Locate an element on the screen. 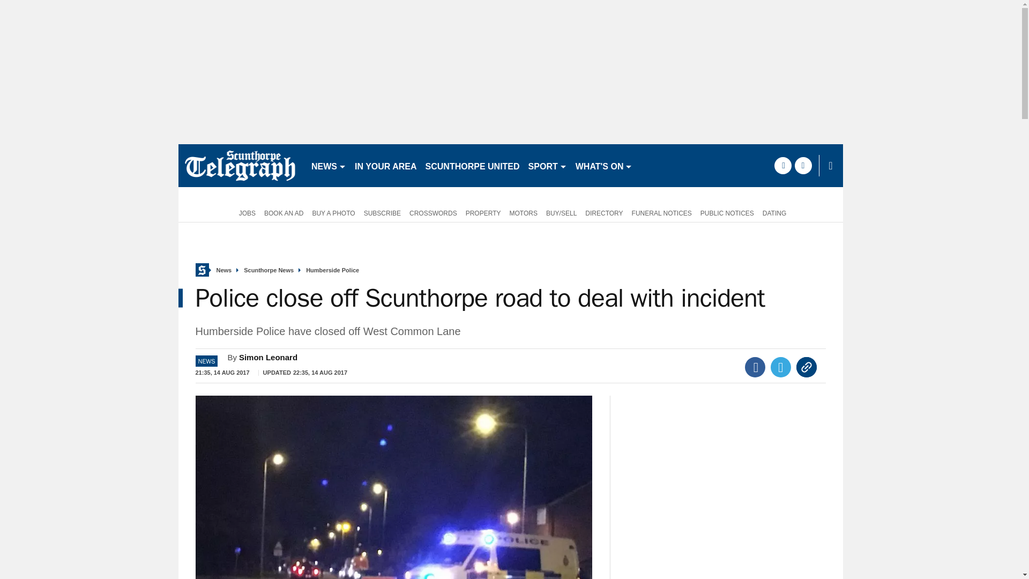  IN YOUR AREA is located at coordinates (386, 165).